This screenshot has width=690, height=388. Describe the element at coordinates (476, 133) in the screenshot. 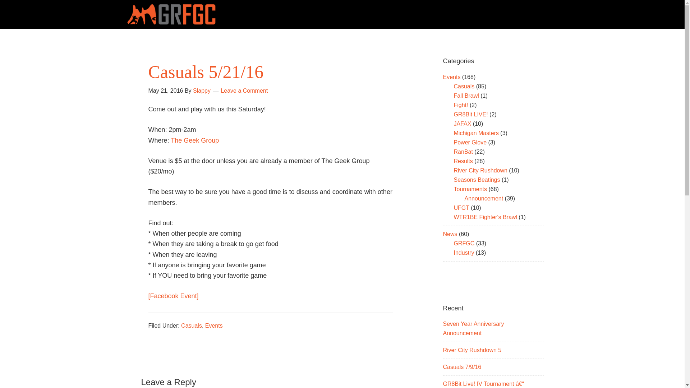

I see `Michigan Masters` at that location.